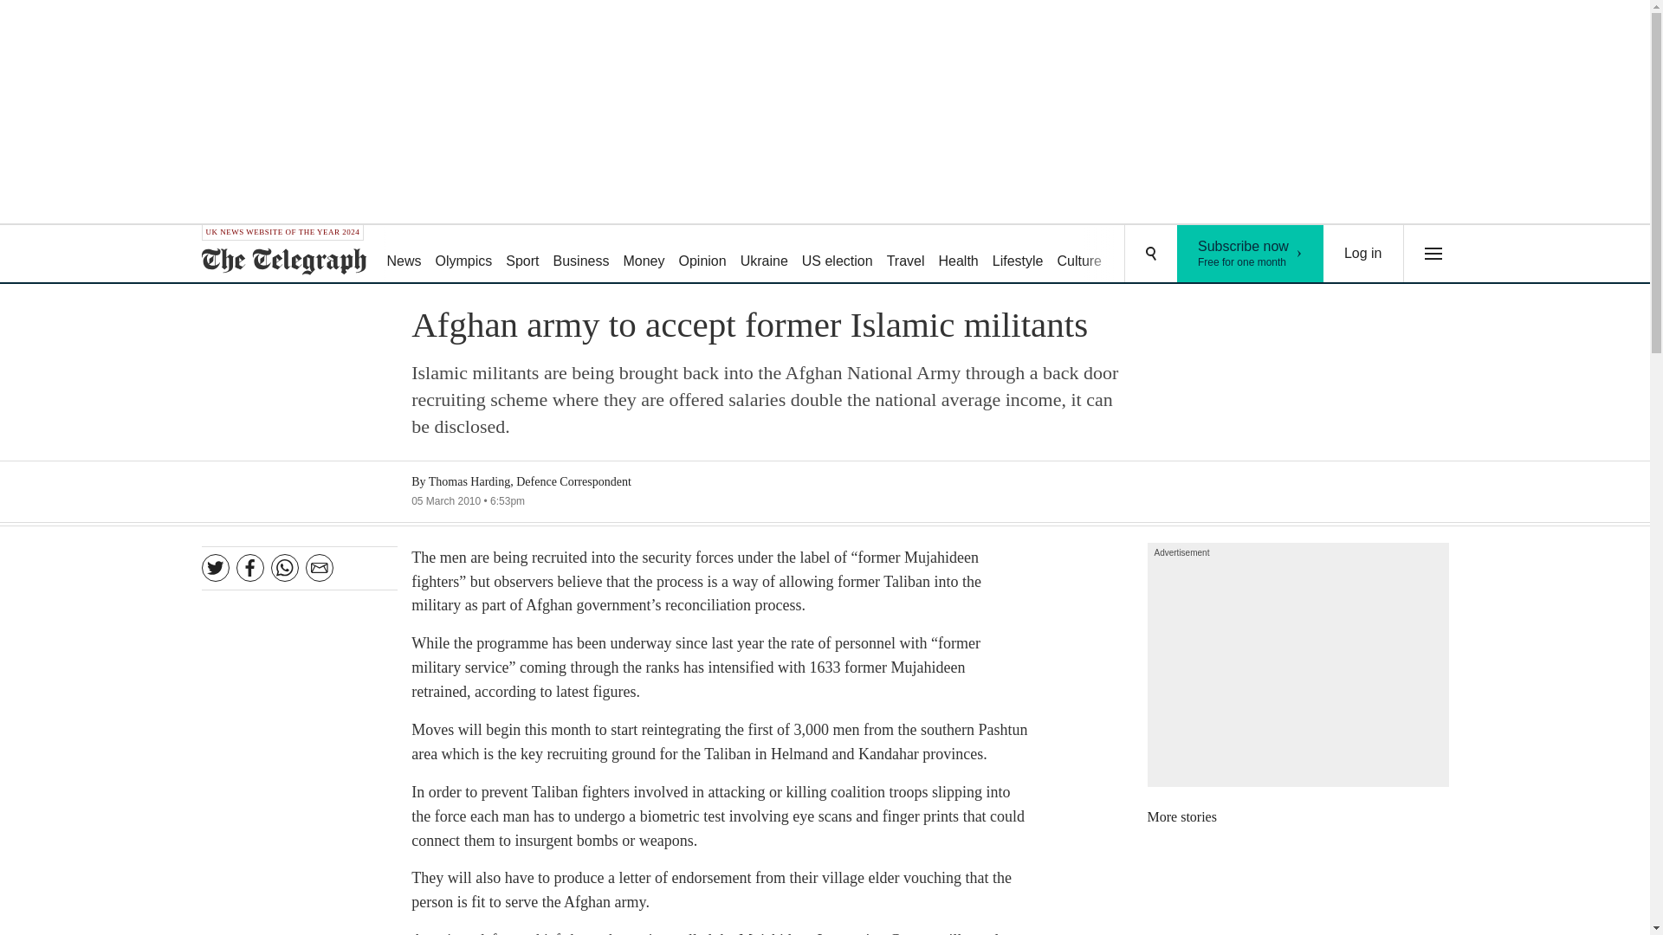  What do you see at coordinates (958, 255) in the screenshot?
I see `Health` at bounding box center [958, 255].